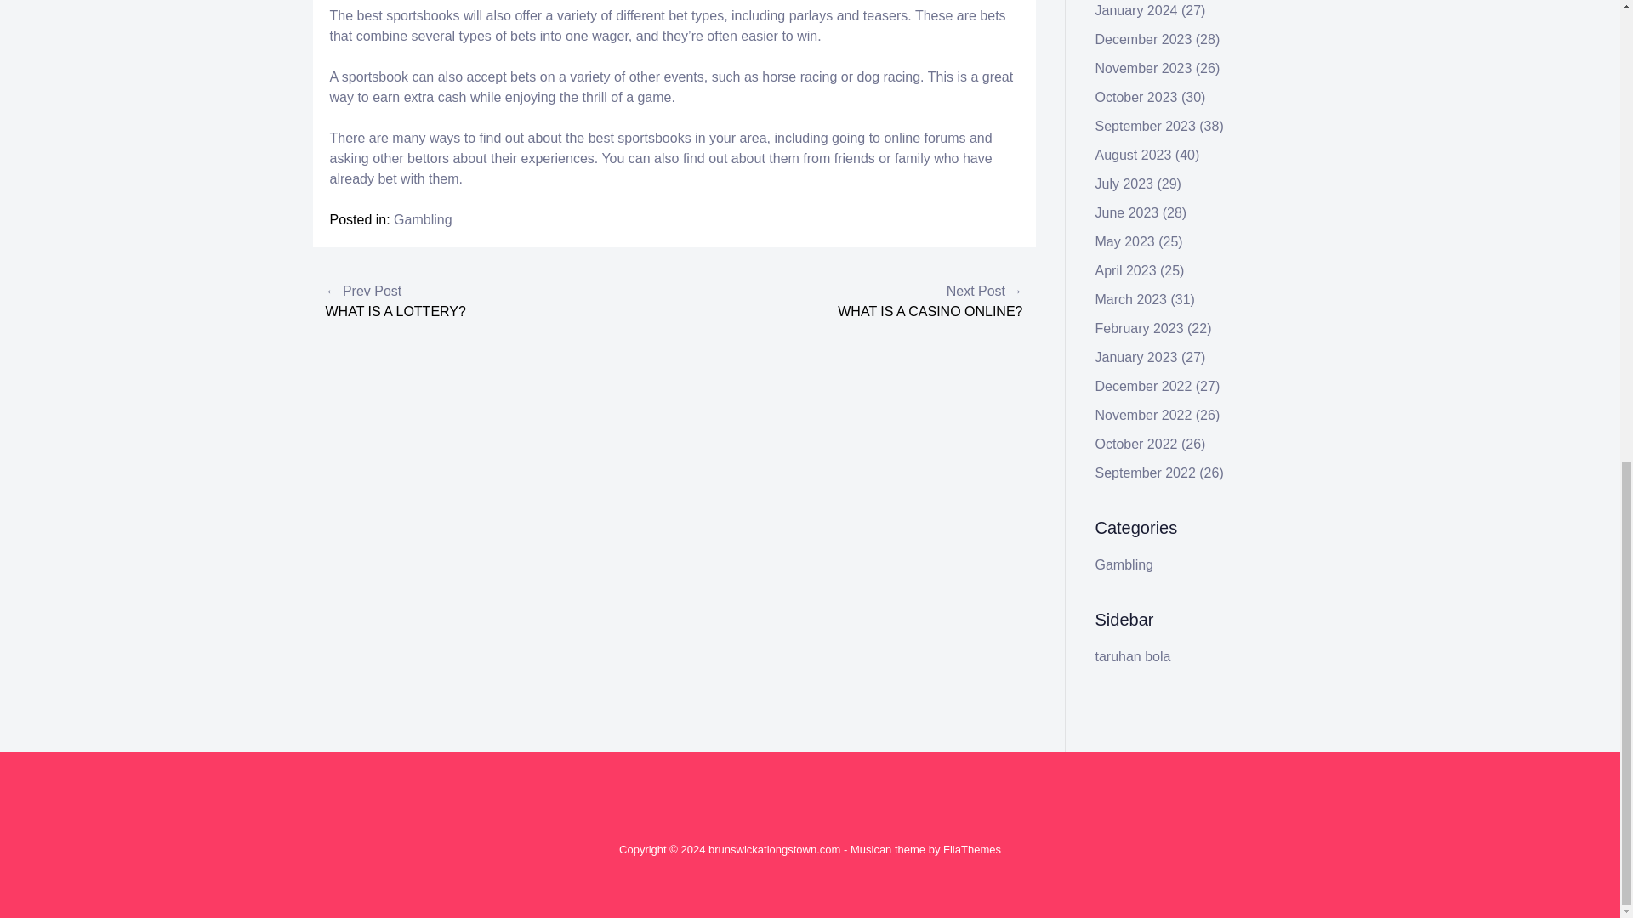 The width and height of the screenshot is (1633, 918). Describe the element at coordinates (1136, 10) in the screenshot. I see `January 2024` at that location.